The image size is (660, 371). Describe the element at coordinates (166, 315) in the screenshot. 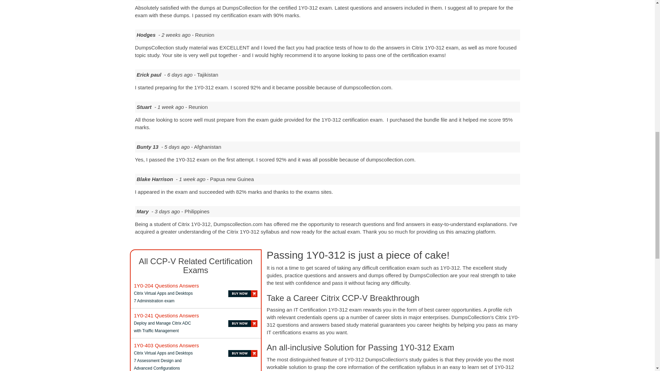

I see `Deploy and Manage Citrix ADC with Traffic Management` at that location.